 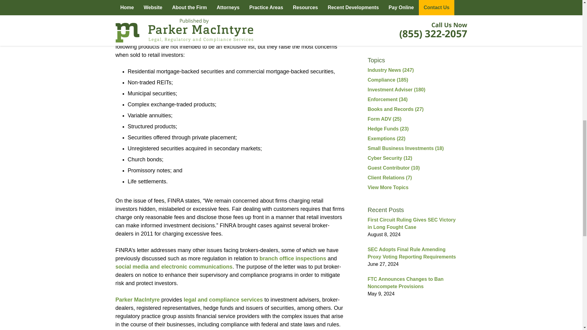 I want to click on LinkedIn, so click(x=413, y=37).